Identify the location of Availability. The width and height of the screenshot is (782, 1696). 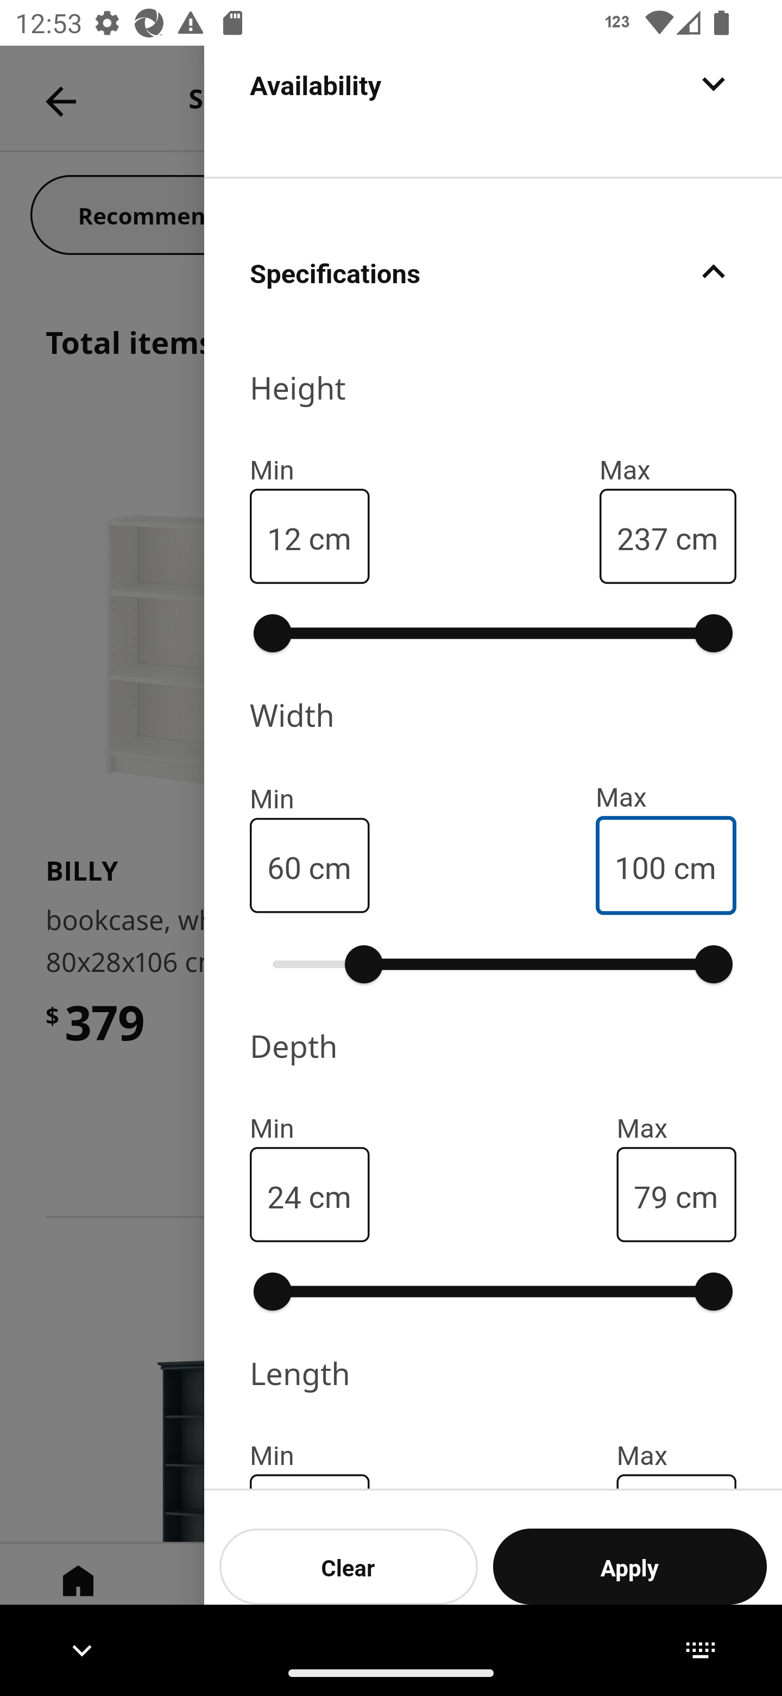
(493, 110).